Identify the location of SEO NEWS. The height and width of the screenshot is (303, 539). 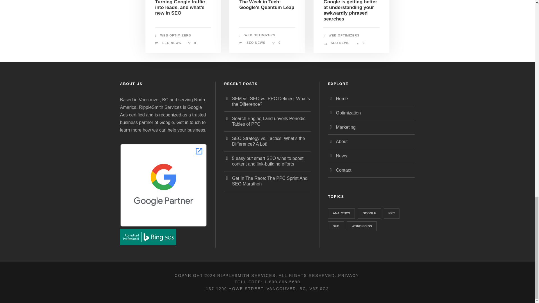
(255, 42).